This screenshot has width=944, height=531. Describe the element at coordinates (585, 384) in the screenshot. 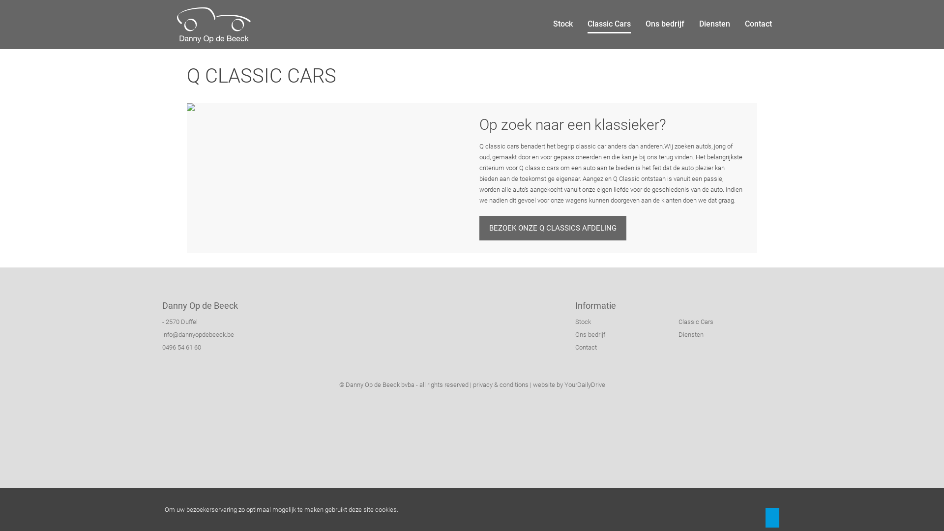

I see `YourDailyDrive` at that location.